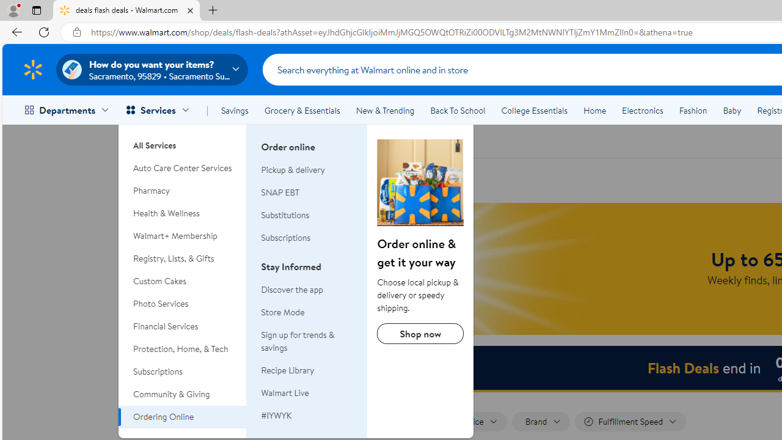 Image resolution: width=782 pixels, height=440 pixels. Describe the element at coordinates (183, 304) in the screenshot. I see `Photo Services` at that location.